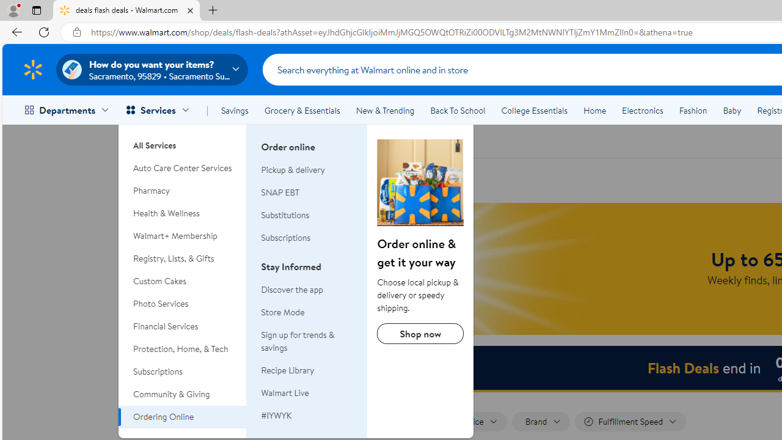 Image resolution: width=782 pixels, height=440 pixels. Describe the element at coordinates (183, 304) in the screenshot. I see `Photo Services` at that location.